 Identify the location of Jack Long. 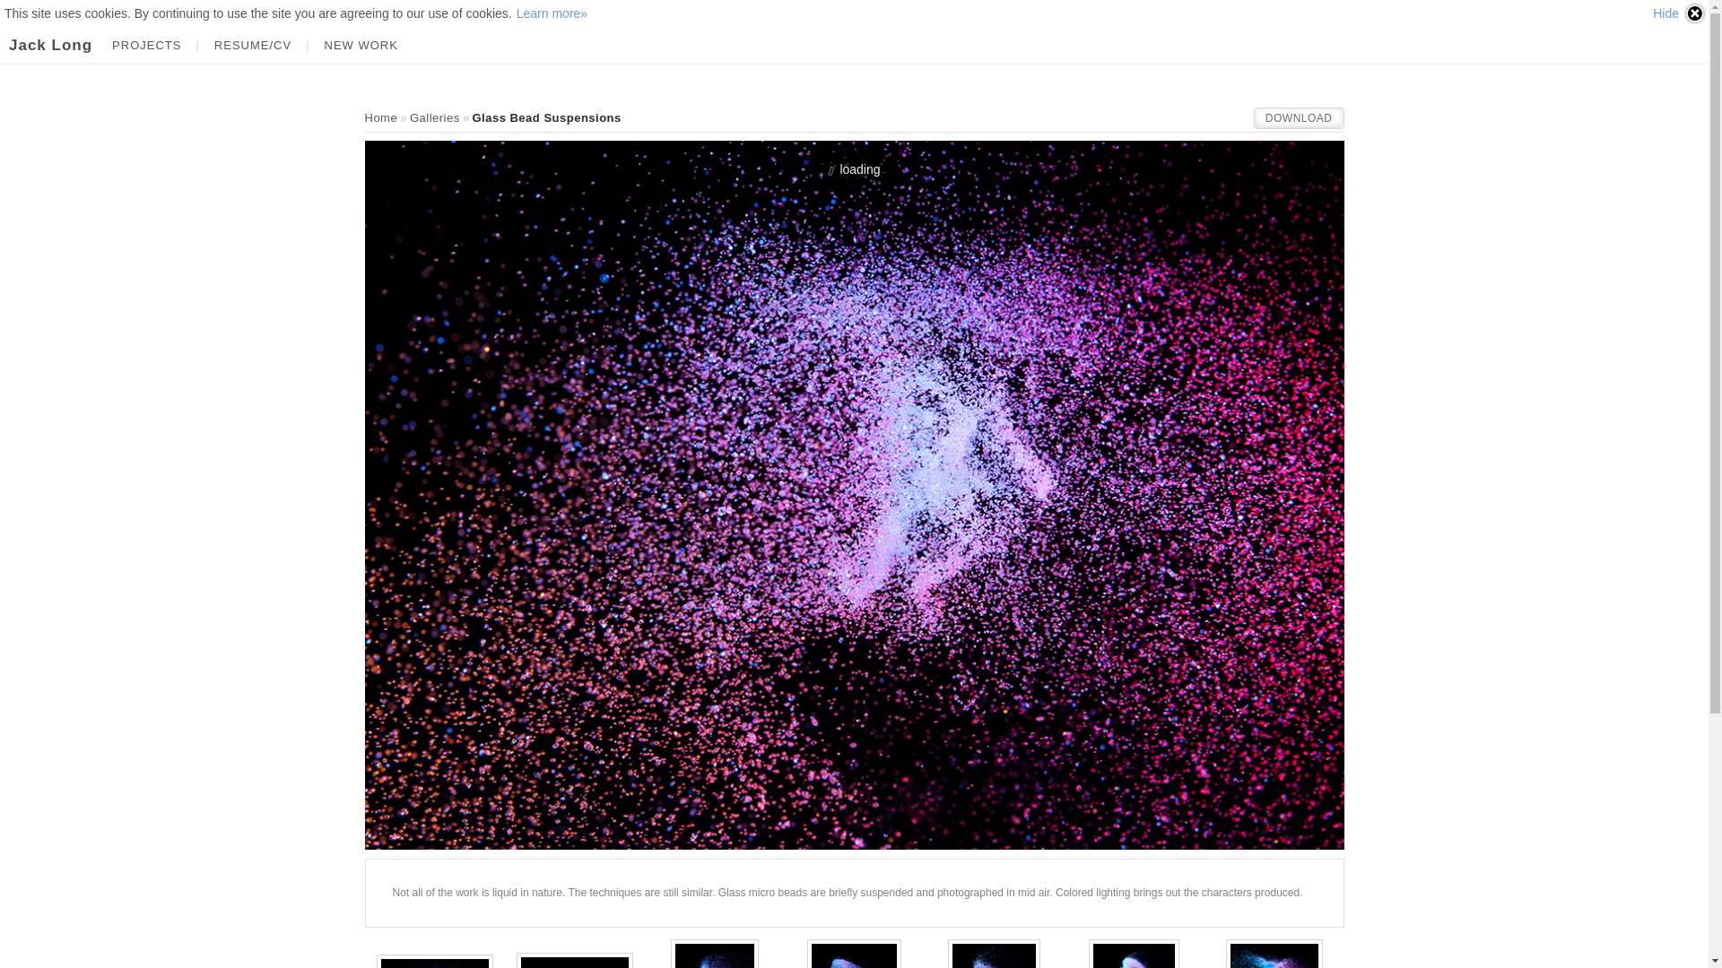
(380, 118).